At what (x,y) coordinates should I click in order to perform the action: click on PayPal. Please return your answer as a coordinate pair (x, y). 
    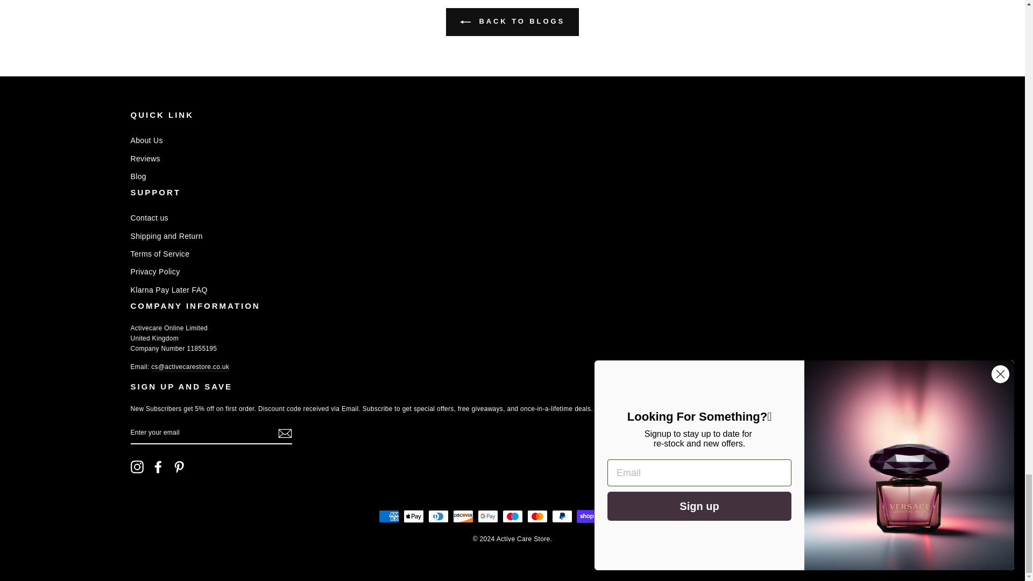
    Looking at the image, I should click on (562, 516).